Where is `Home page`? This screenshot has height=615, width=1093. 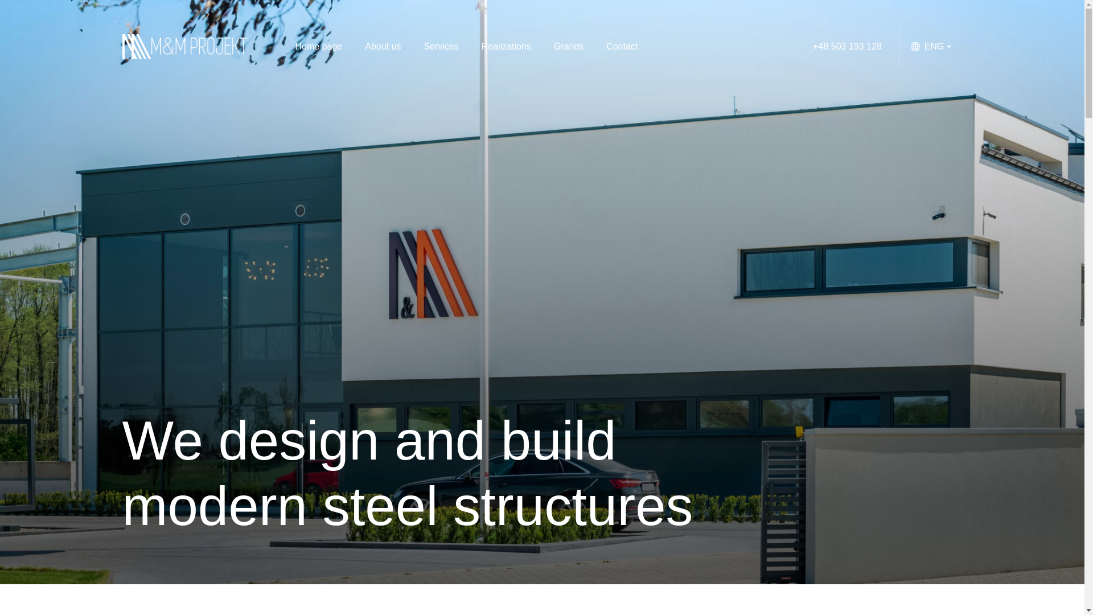 Home page is located at coordinates (318, 47).